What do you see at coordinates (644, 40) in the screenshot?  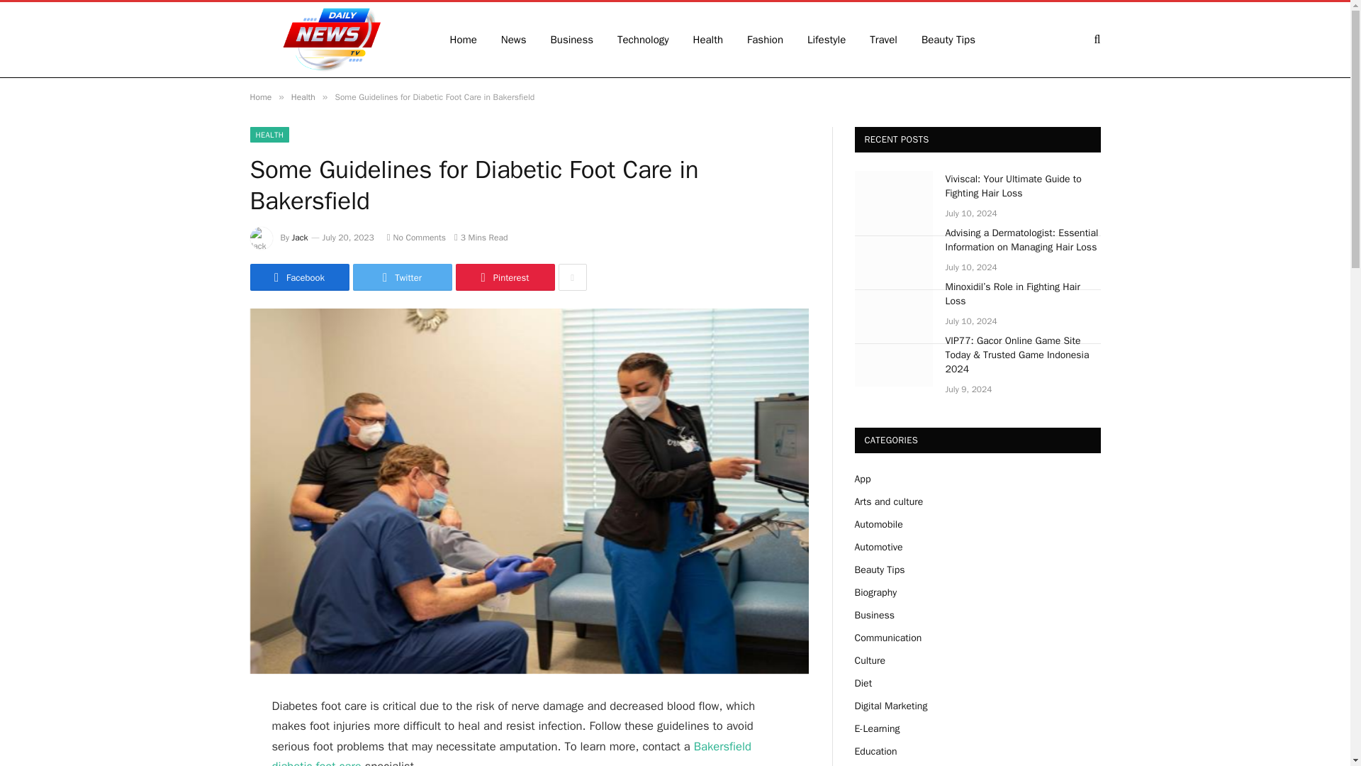 I see `Technology` at bounding box center [644, 40].